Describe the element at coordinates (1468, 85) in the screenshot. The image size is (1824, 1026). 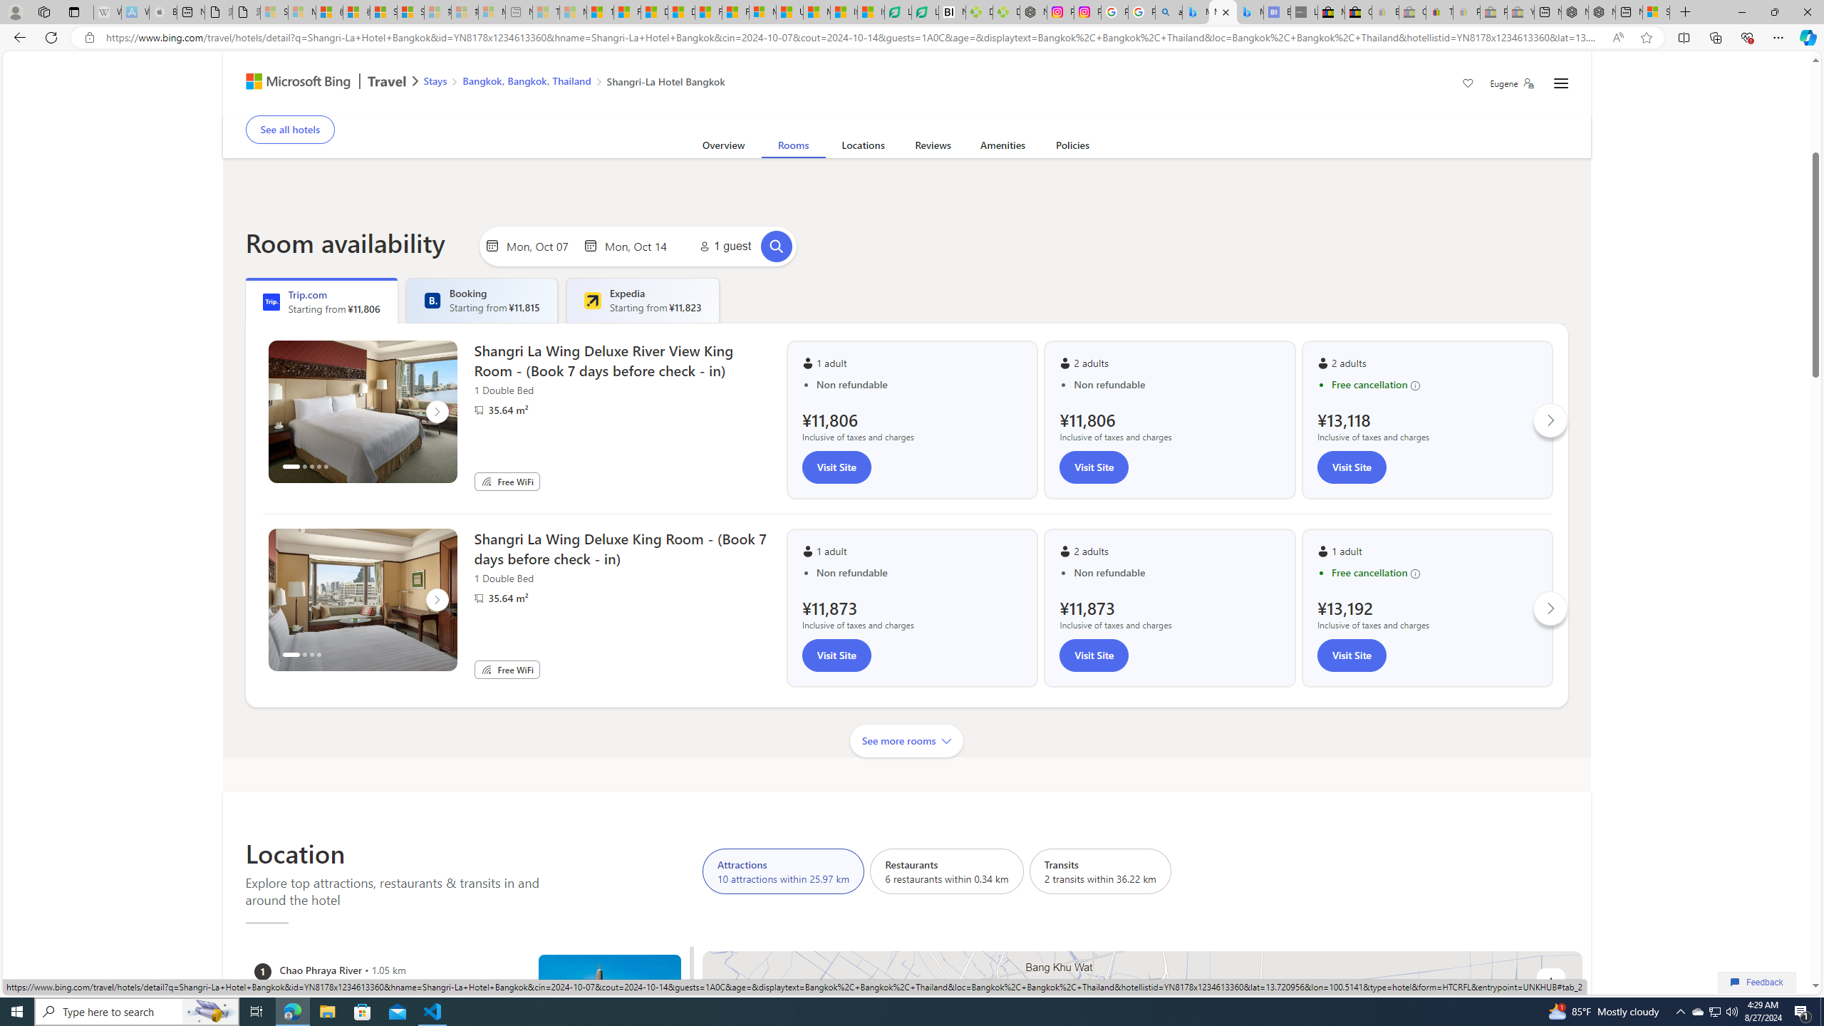
I see `Save` at that location.